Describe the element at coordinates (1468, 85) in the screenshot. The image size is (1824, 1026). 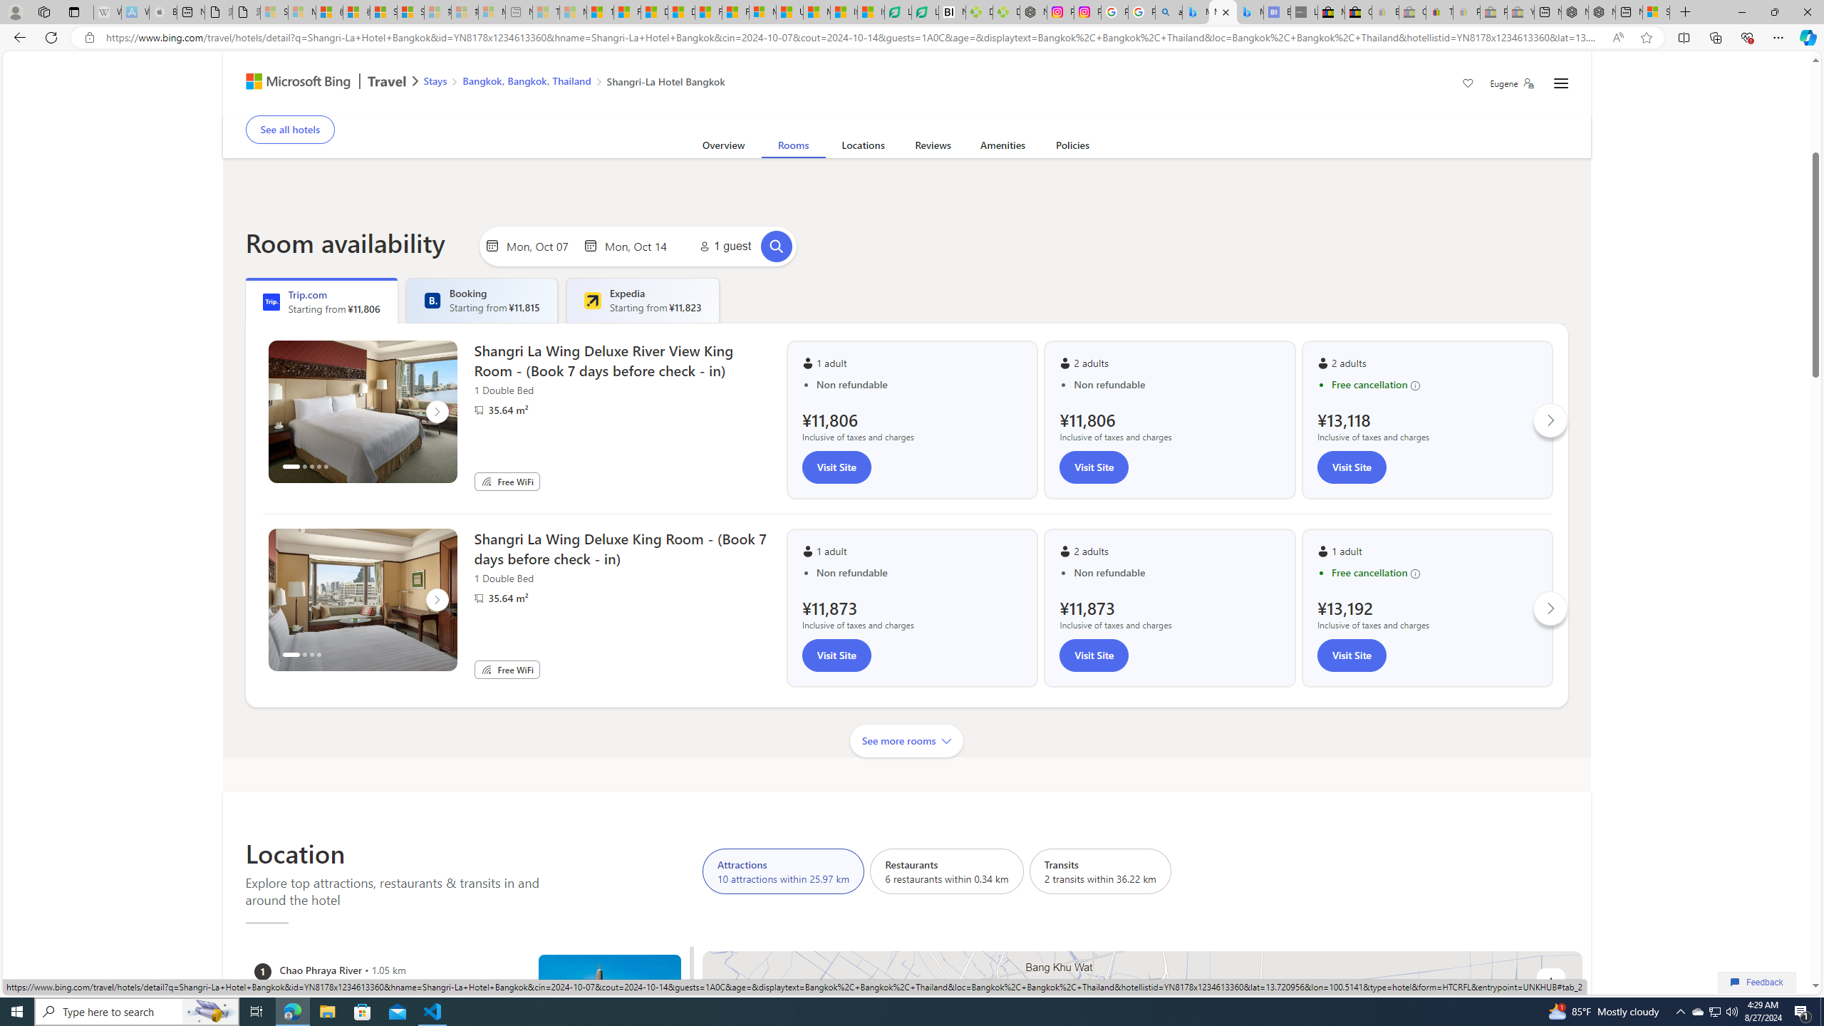
I see `Save` at that location.